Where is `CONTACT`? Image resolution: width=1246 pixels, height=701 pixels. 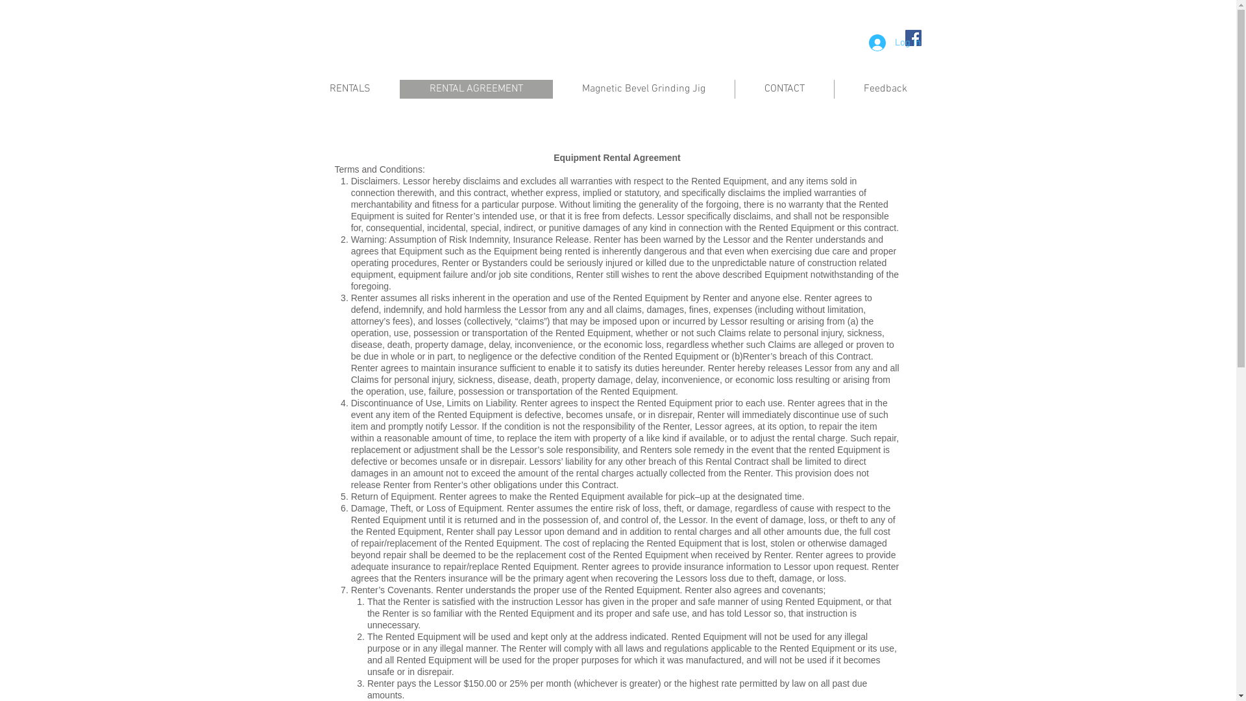
CONTACT is located at coordinates (784, 90).